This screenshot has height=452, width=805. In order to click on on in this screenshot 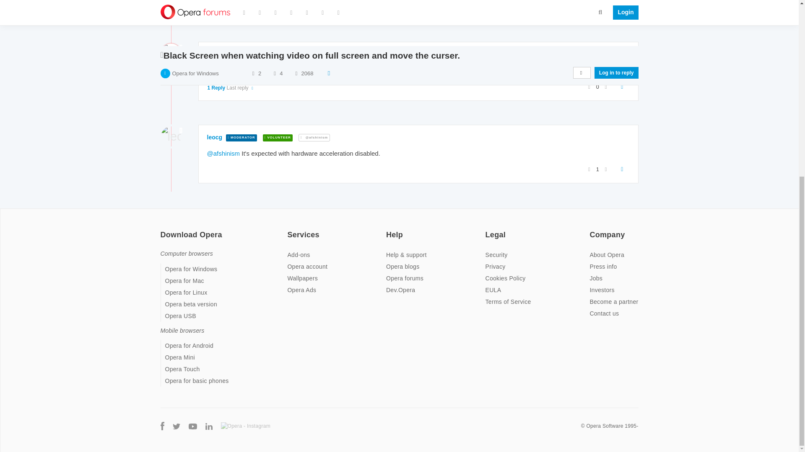, I will do `click(163, 229)`.